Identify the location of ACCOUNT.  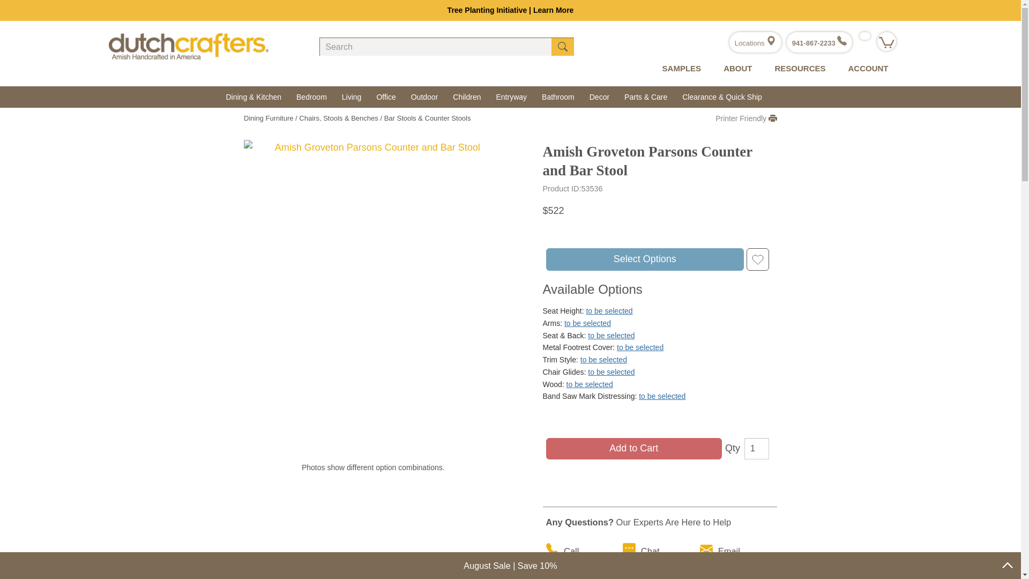
(865, 69).